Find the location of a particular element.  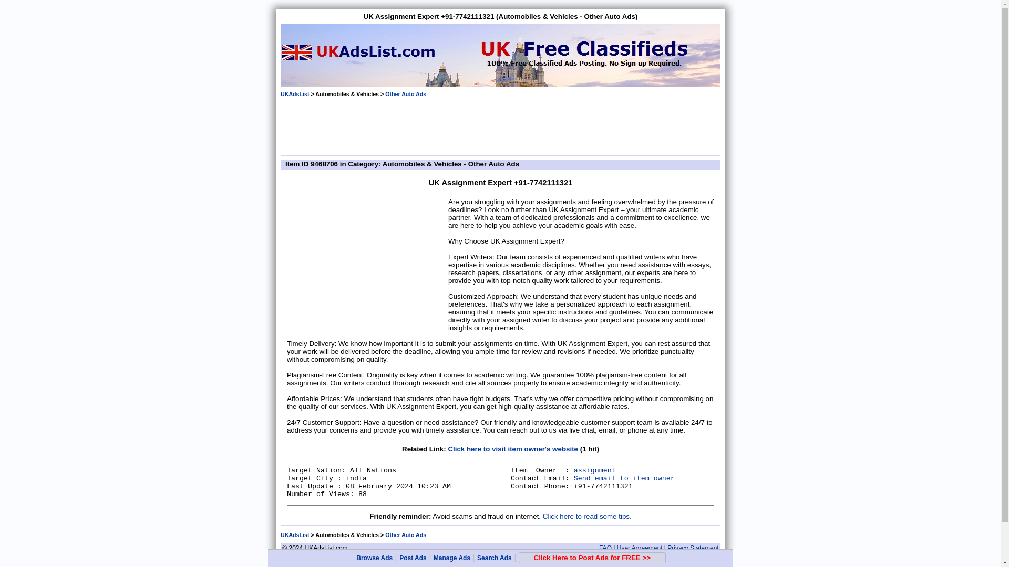

Browse all items posted by this owner is located at coordinates (595, 470).